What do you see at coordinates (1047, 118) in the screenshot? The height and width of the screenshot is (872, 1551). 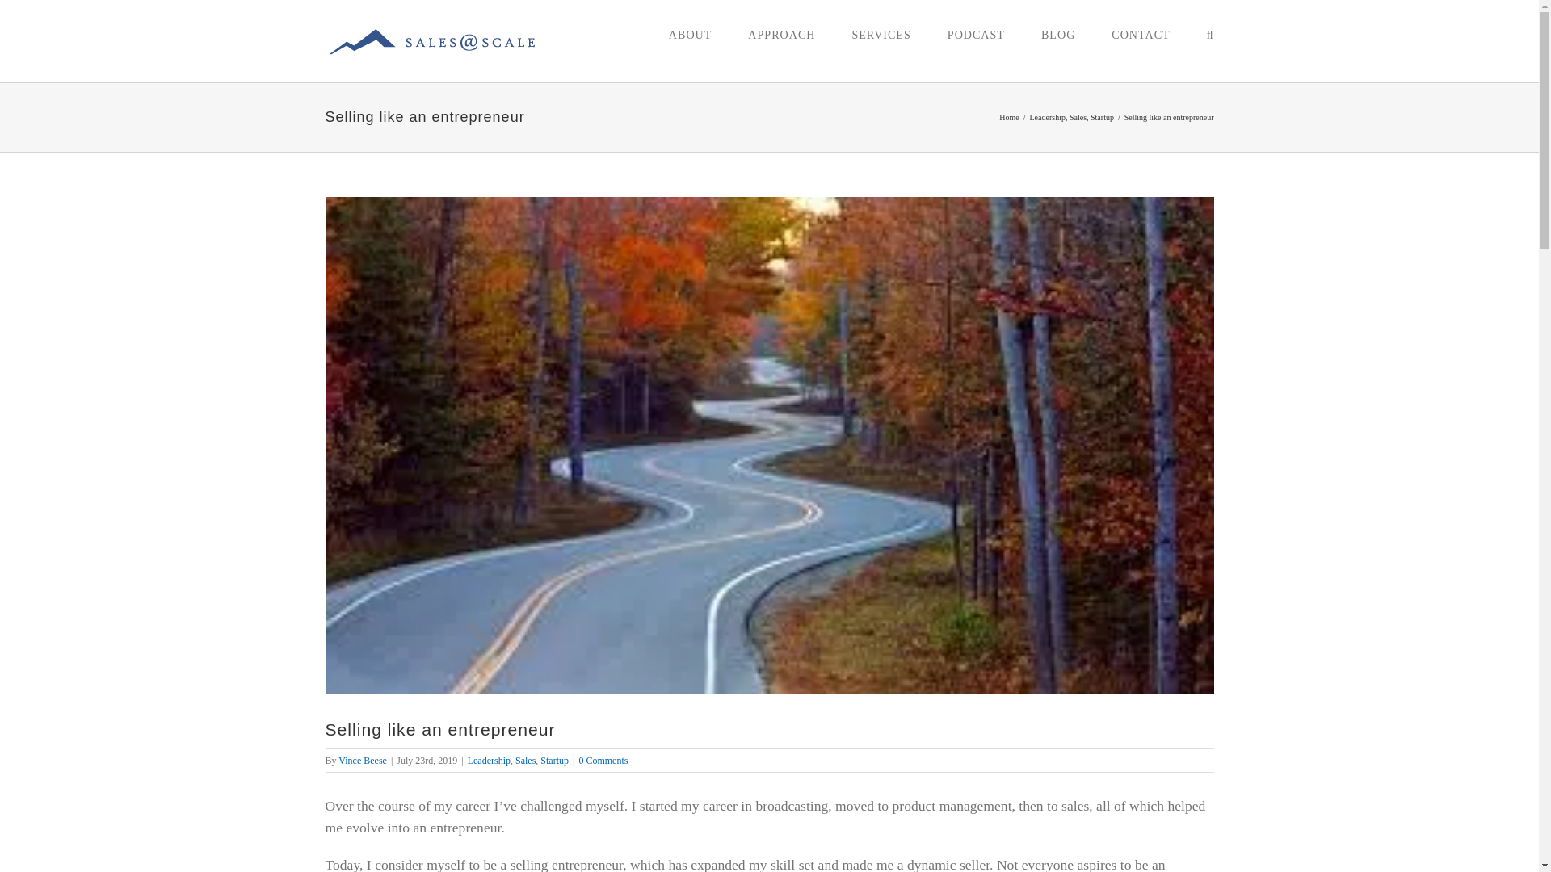 I see `Leadership` at bounding box center [1047, 118].